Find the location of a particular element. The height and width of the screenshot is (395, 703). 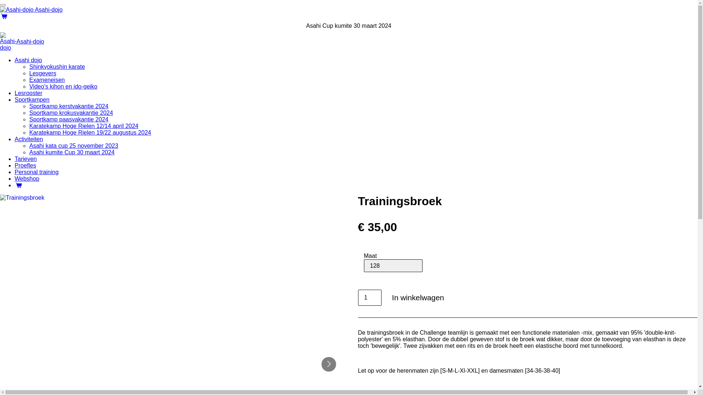

Asahi-dojo is located at coordinates (17, 10).